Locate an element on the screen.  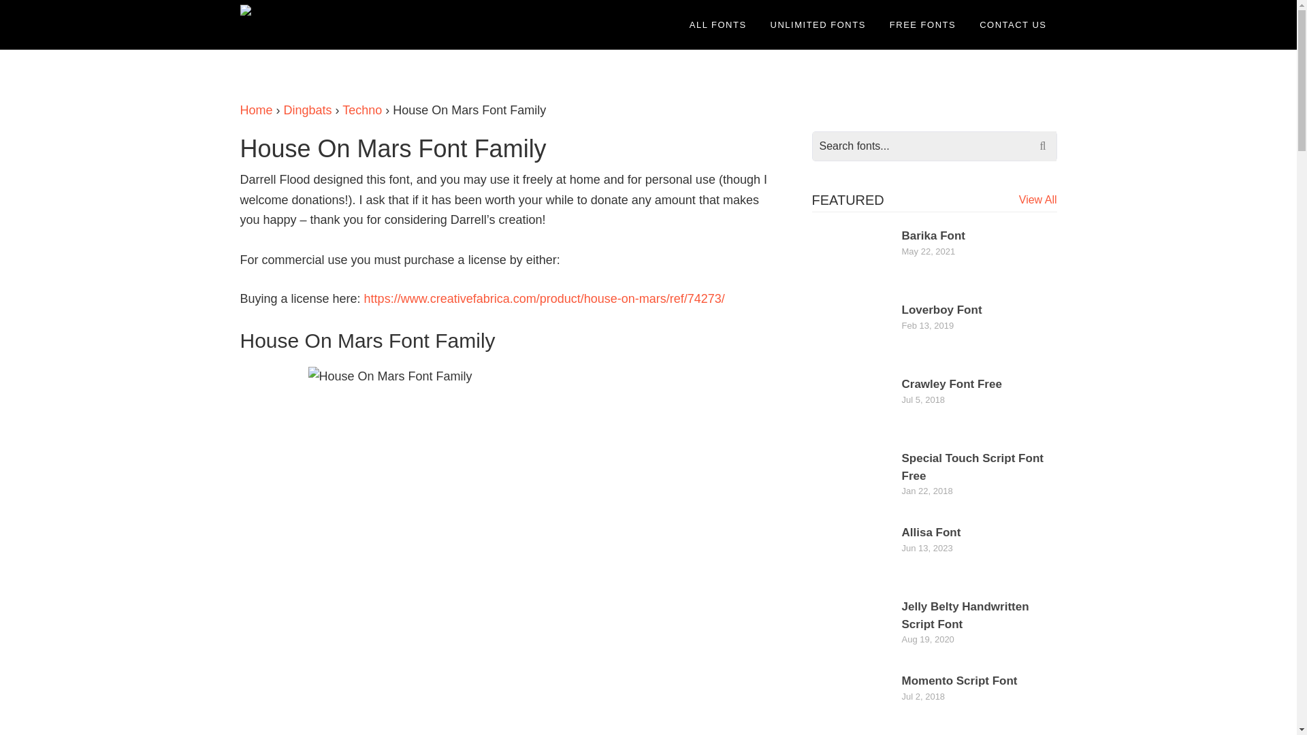
CONTACT US is located at coordinates (1013, 24).